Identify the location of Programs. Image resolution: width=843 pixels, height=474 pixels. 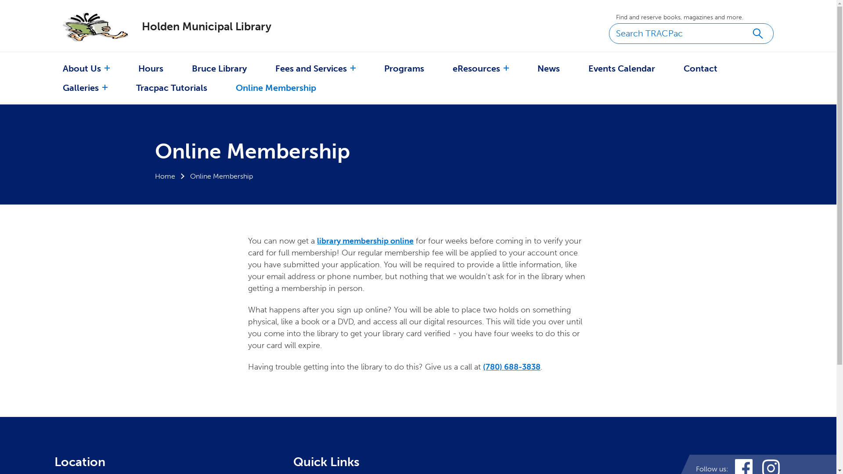
(404, 68).